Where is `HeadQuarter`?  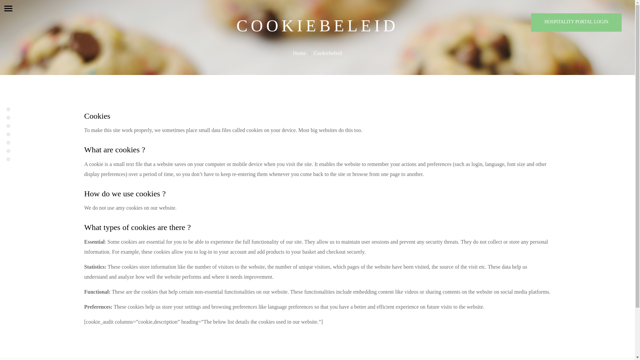 HeadQuarter is located at coordinates (8, 117).